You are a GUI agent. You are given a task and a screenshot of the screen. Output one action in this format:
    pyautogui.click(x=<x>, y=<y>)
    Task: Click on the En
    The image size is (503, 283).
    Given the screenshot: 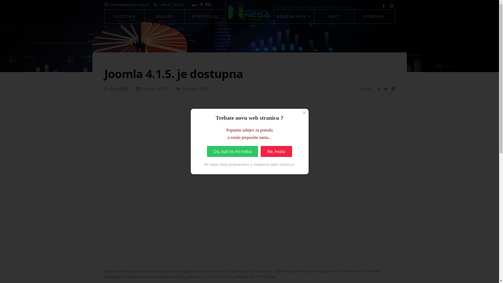 What is the action you would take?
    pyautogui.click(x=208, y=4)
    